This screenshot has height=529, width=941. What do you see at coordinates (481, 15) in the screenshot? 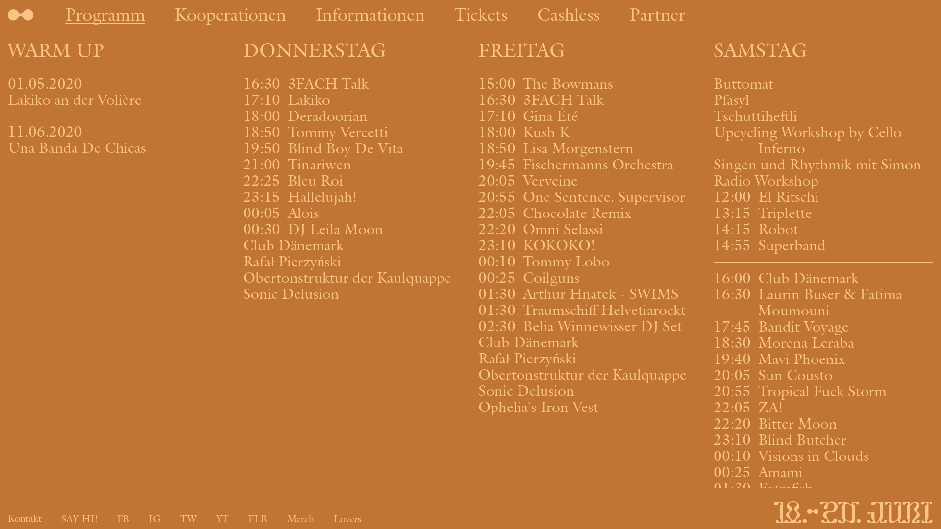
I see `Tickets` at bounding box center [481, 15].